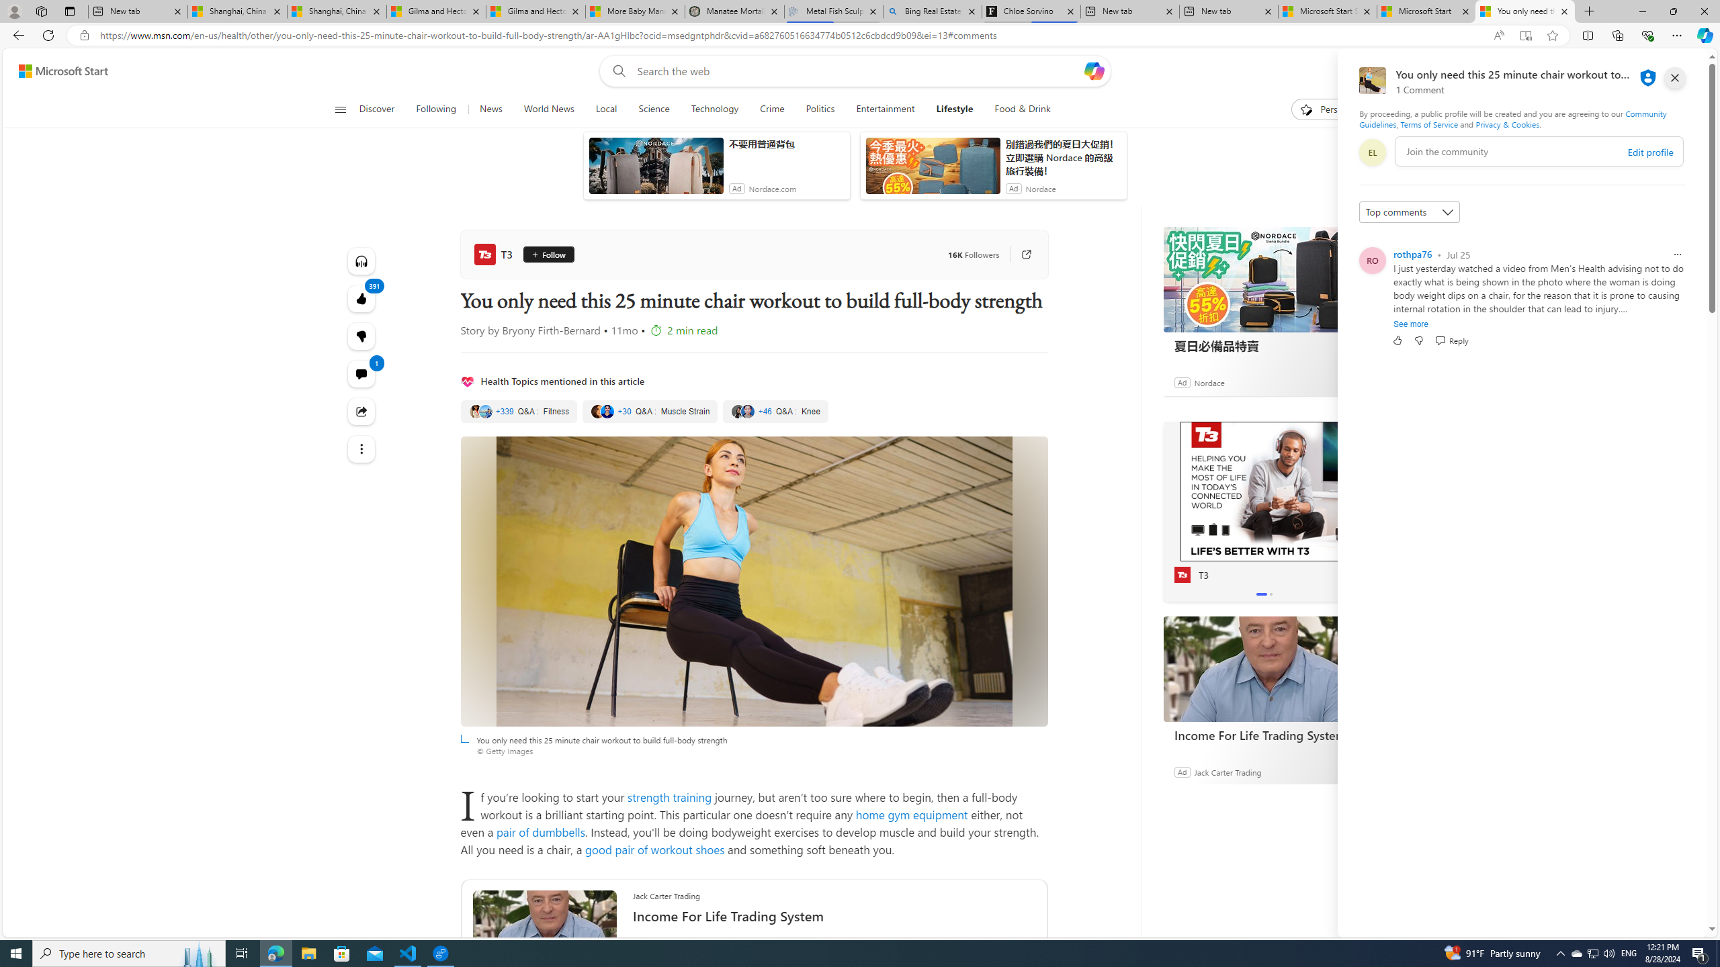  What do you see at coordinates (1623, 71) in the screenshot?
I see `Microsoft rewards` at bounding box center [1623, 71].